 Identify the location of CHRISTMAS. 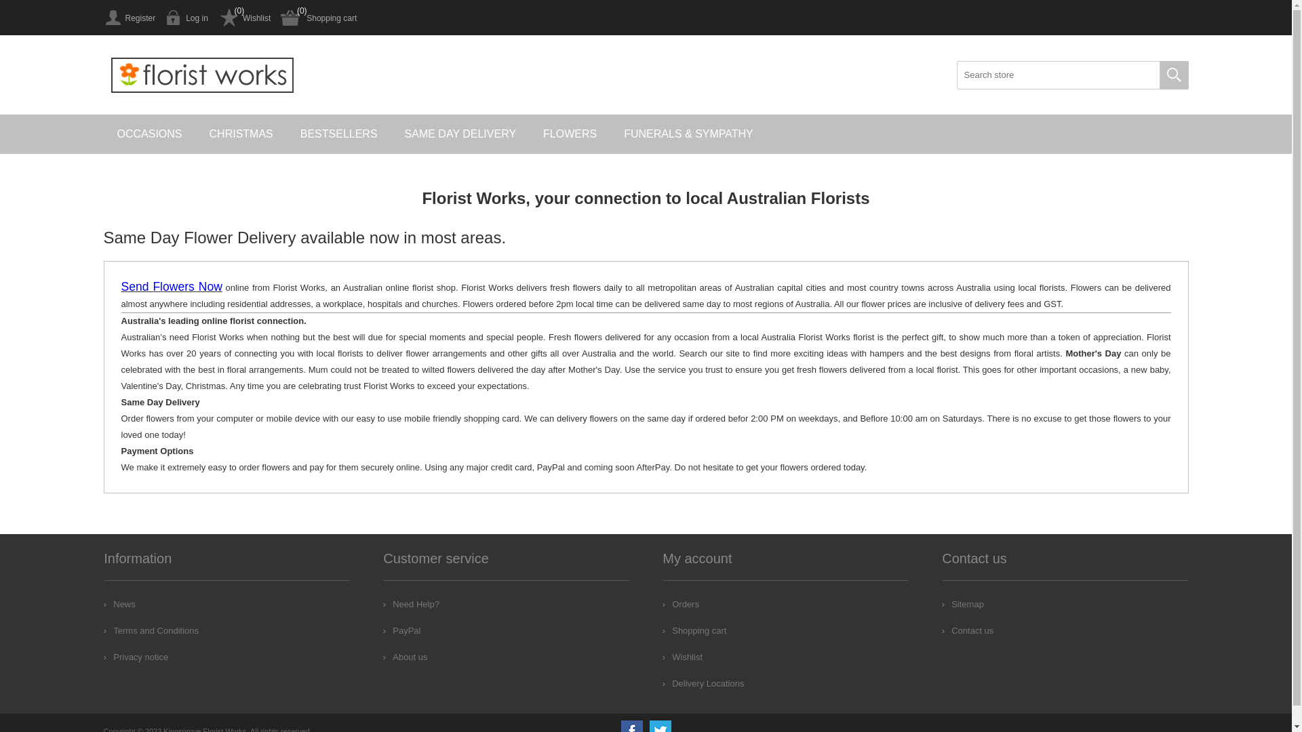
(241, 134).